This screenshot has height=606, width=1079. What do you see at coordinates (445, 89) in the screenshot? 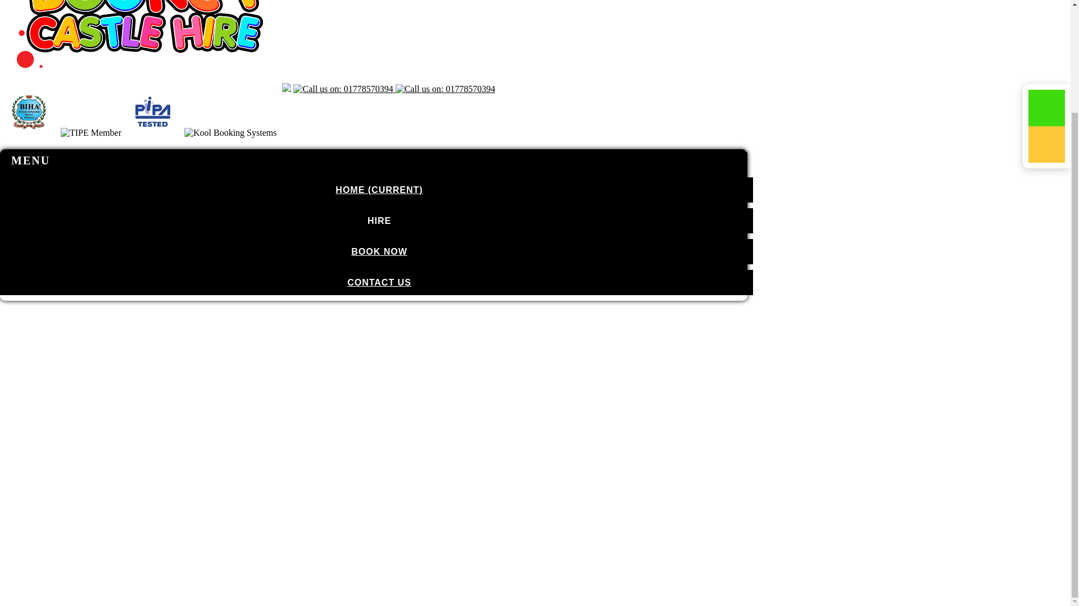
I see `Call us today!` at bounding box center [445, 89].